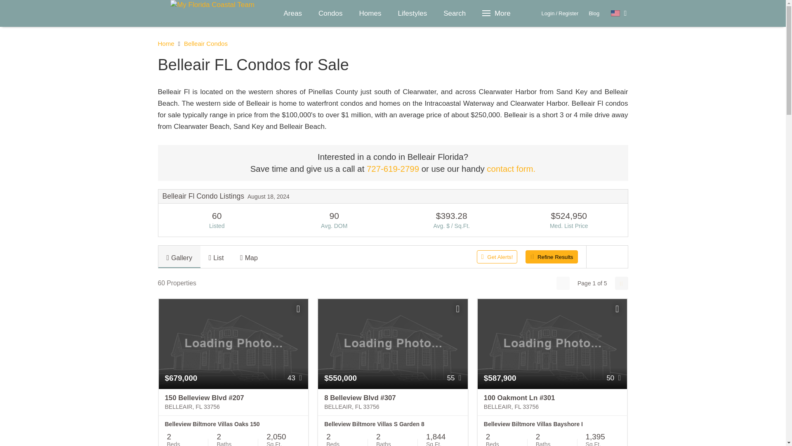  Describe the element at coordinates (511, 169) in the screenshot. I see `Contact A Local Expert` at that location.